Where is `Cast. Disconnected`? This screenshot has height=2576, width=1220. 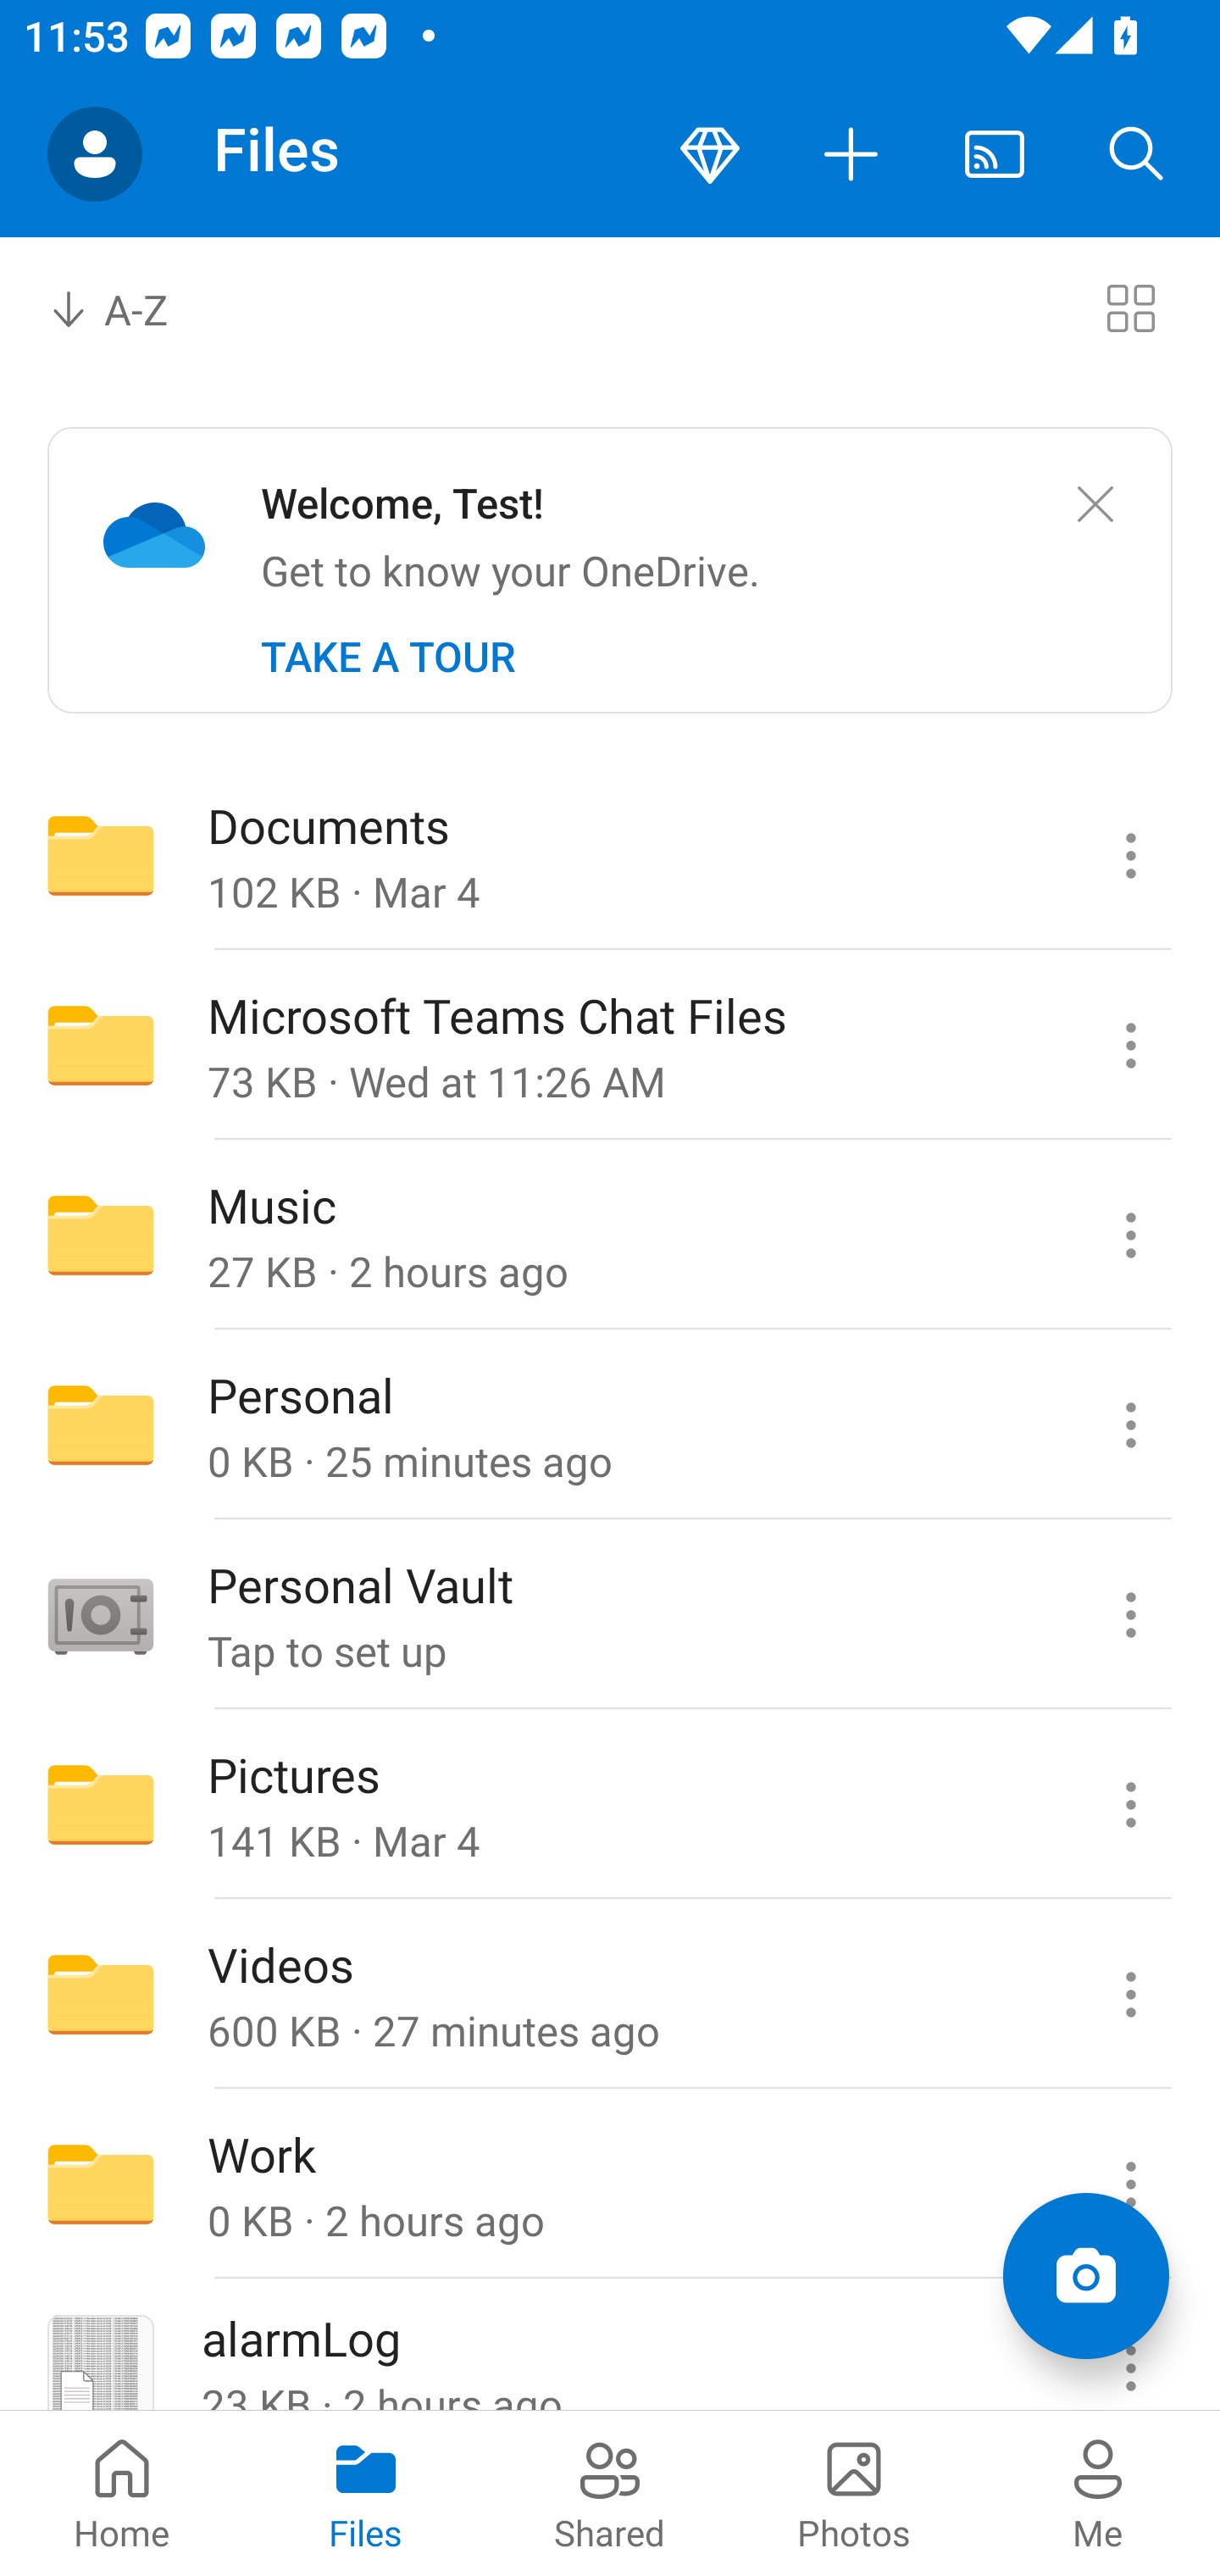 Cast. Disconnected is located at coordinates (995, 154).